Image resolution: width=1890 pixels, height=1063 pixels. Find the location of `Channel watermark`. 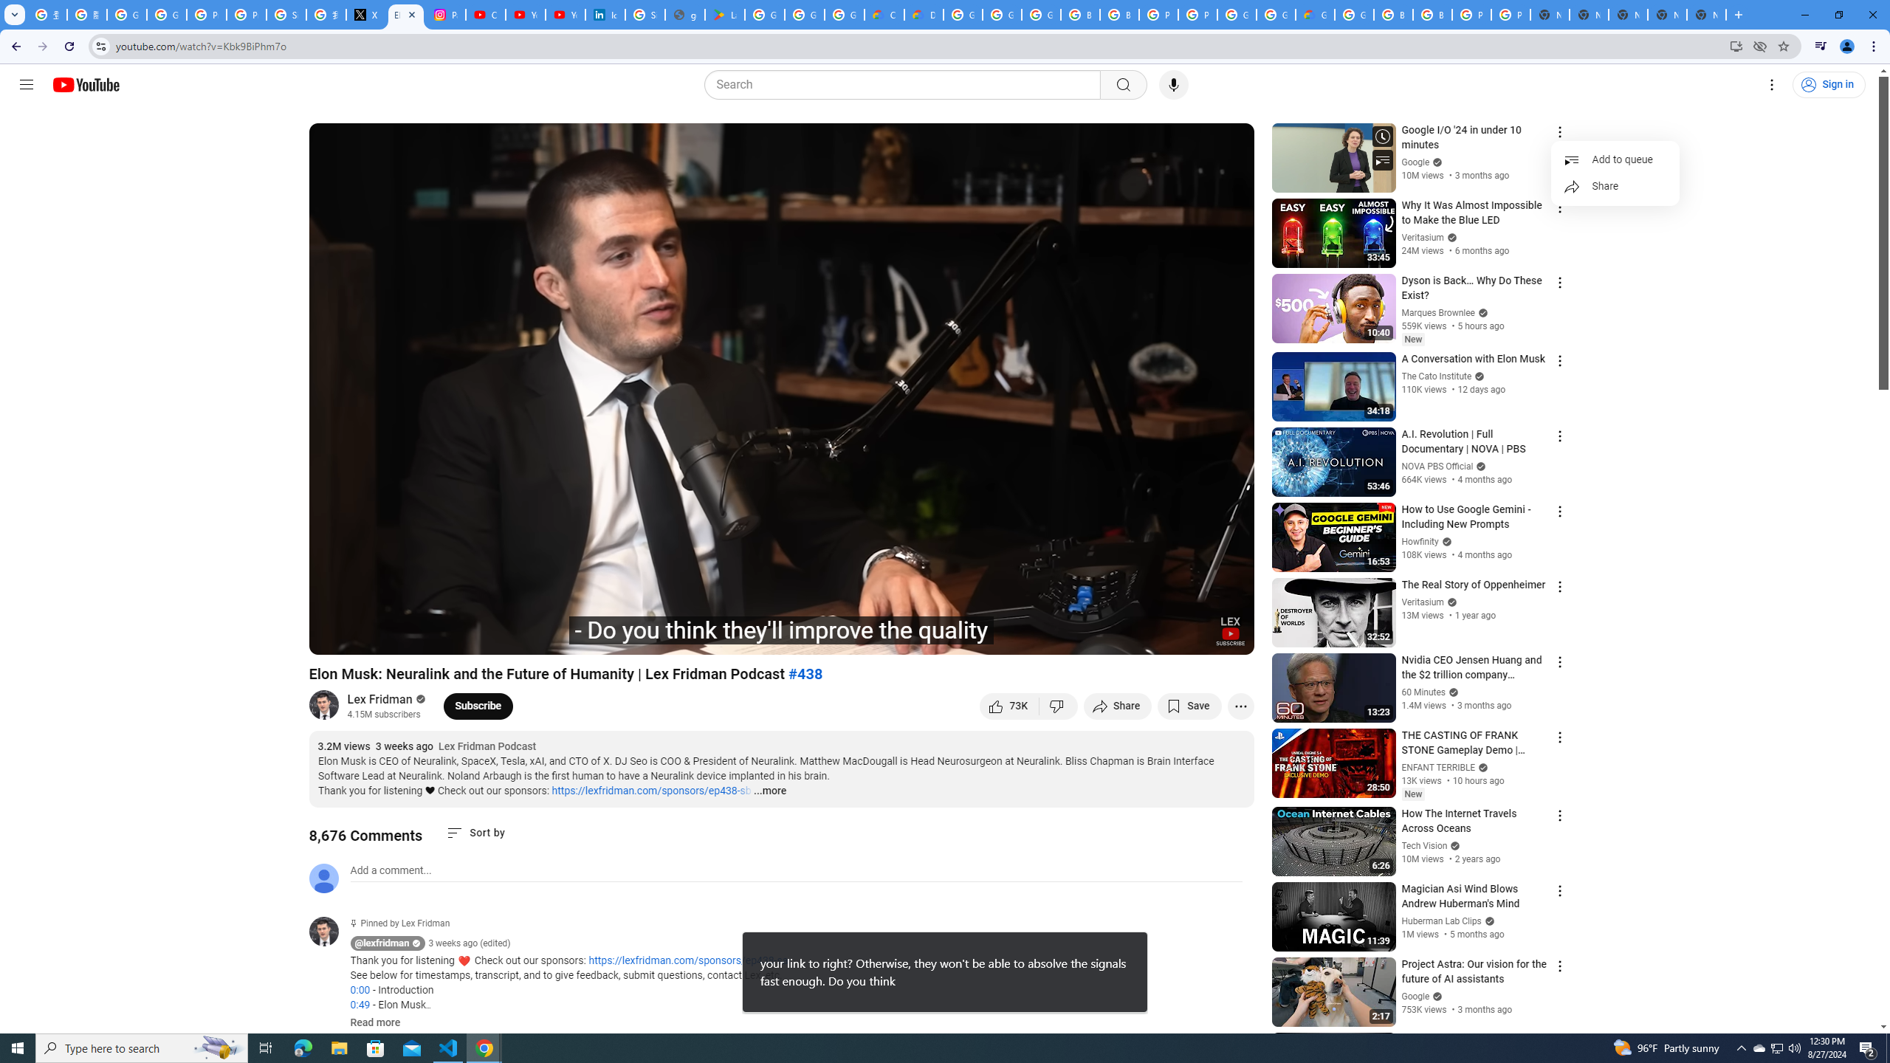

Channel watermark is located at coordinates (1230, 631).